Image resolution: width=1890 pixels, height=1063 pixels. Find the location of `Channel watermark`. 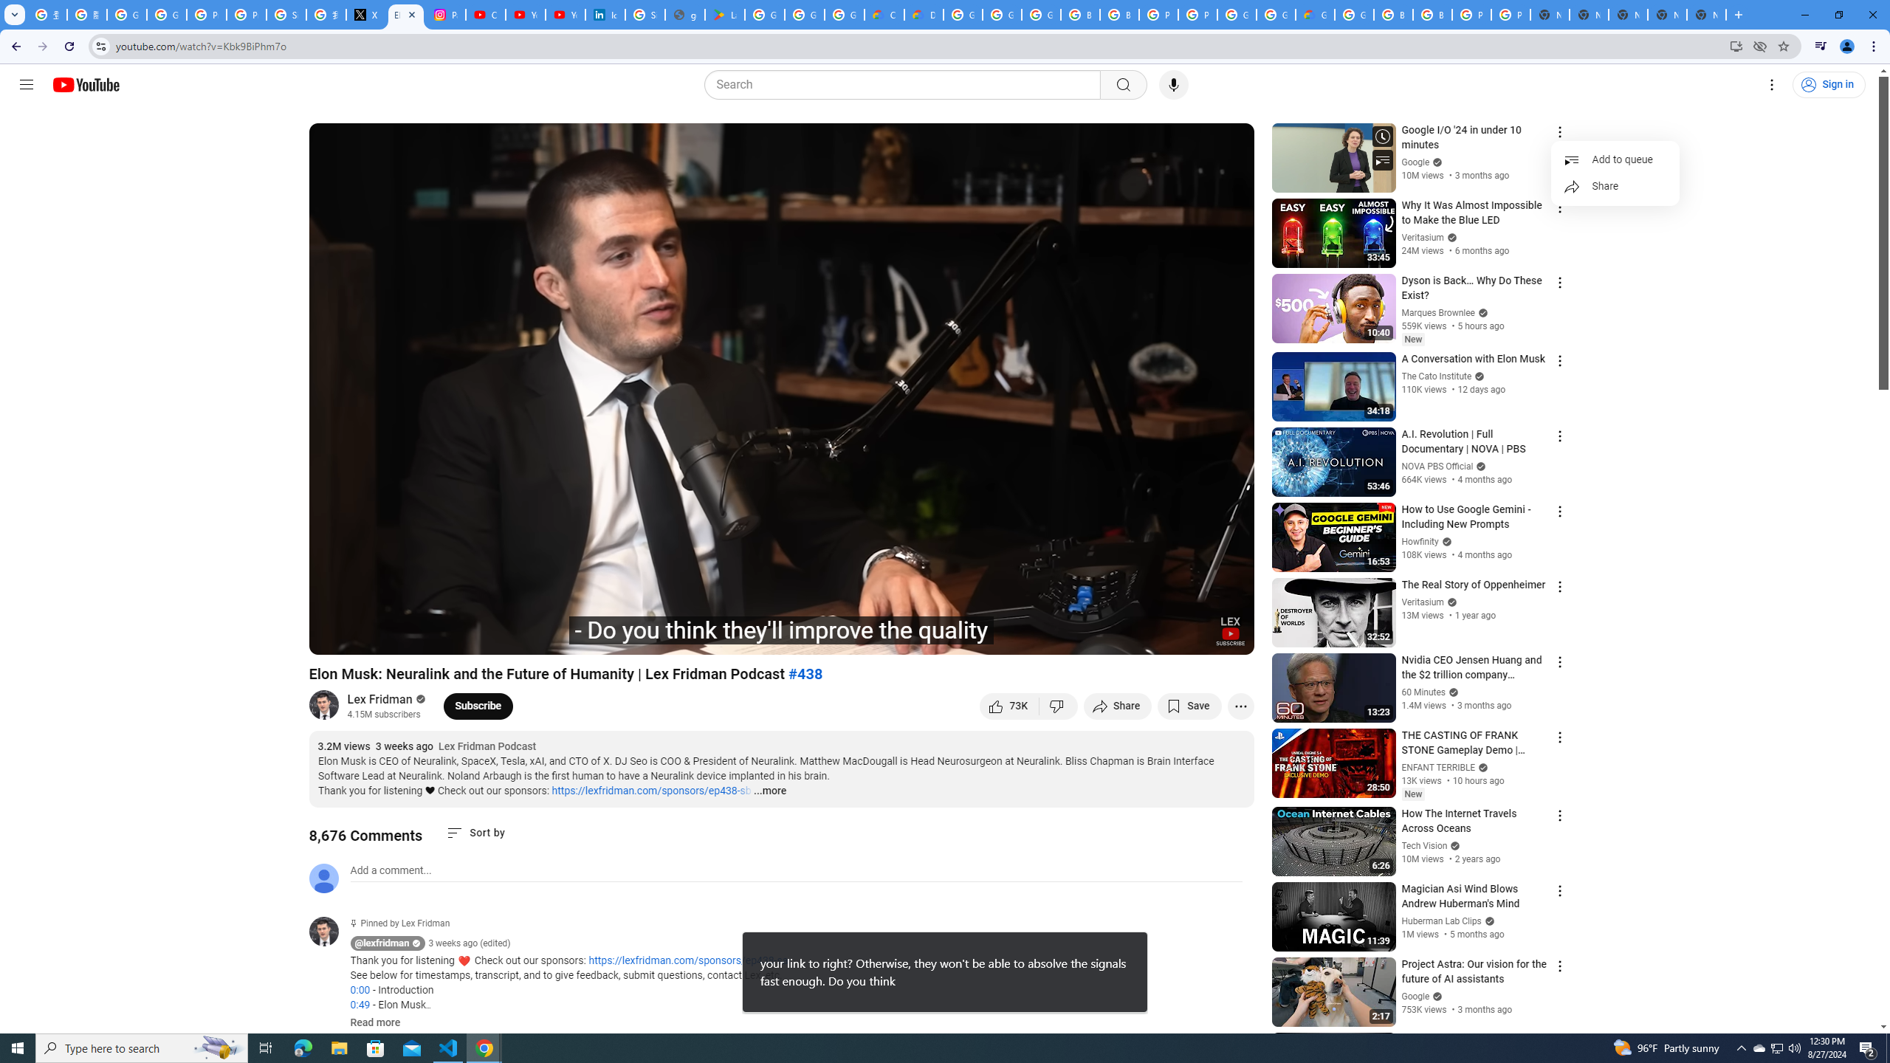

Channel watermark is located at coordinates (1230, 631).